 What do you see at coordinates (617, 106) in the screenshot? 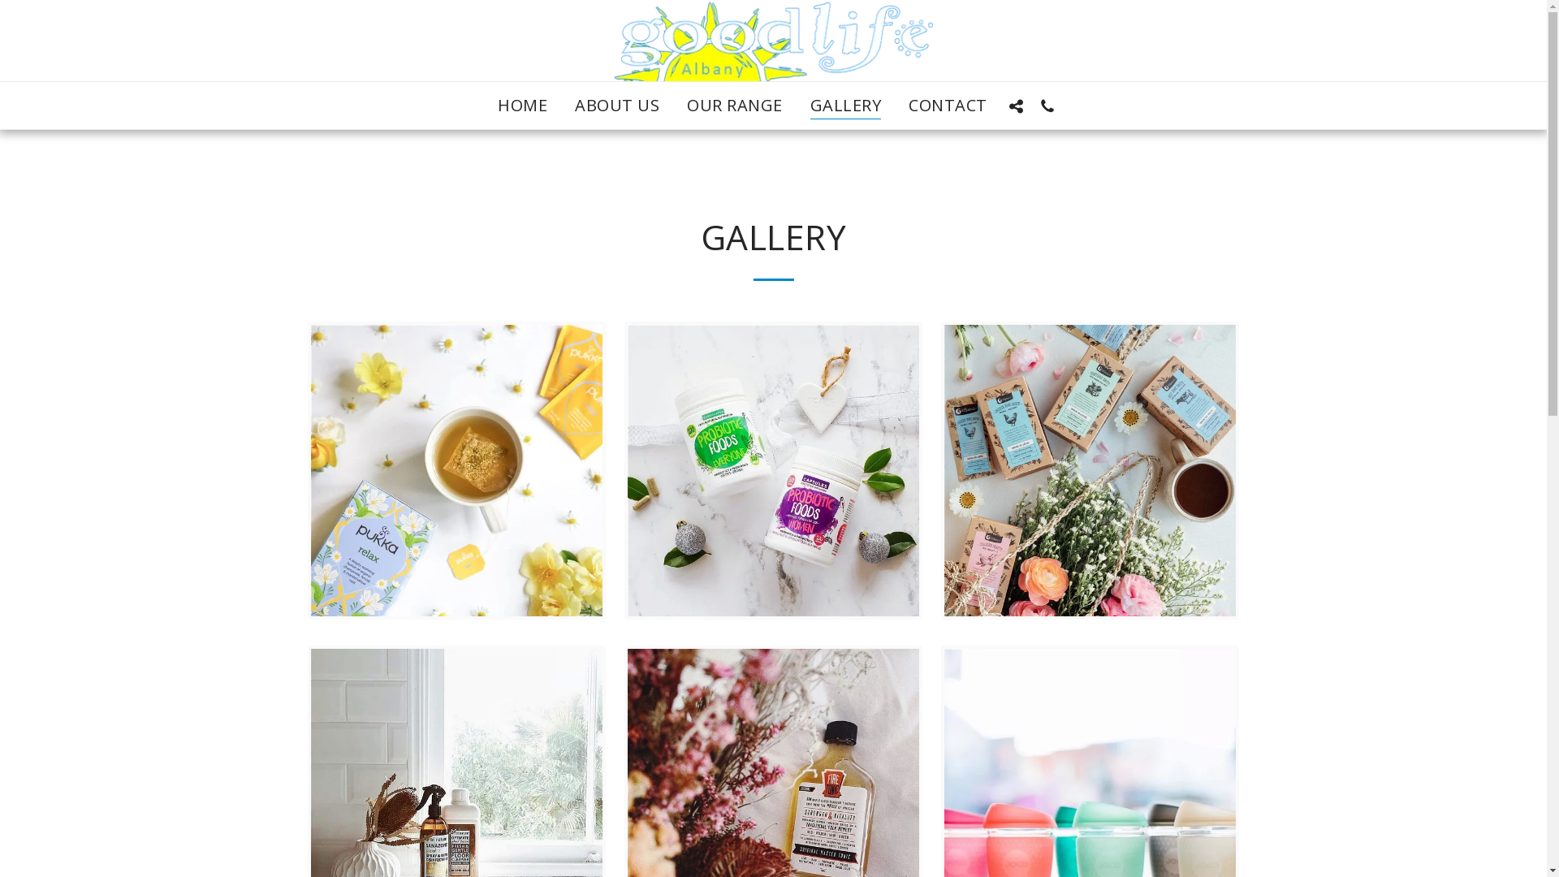
I see `ABOUT US` at bounding box center [617, 106].